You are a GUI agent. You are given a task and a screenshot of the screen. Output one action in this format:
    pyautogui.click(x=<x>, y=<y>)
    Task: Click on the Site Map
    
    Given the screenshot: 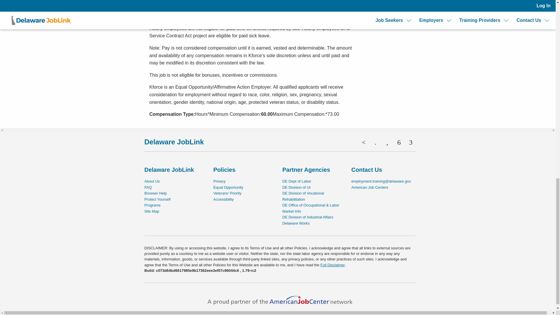 What is the action you would take?
    pyautogui.click(x=152, y=211)
    